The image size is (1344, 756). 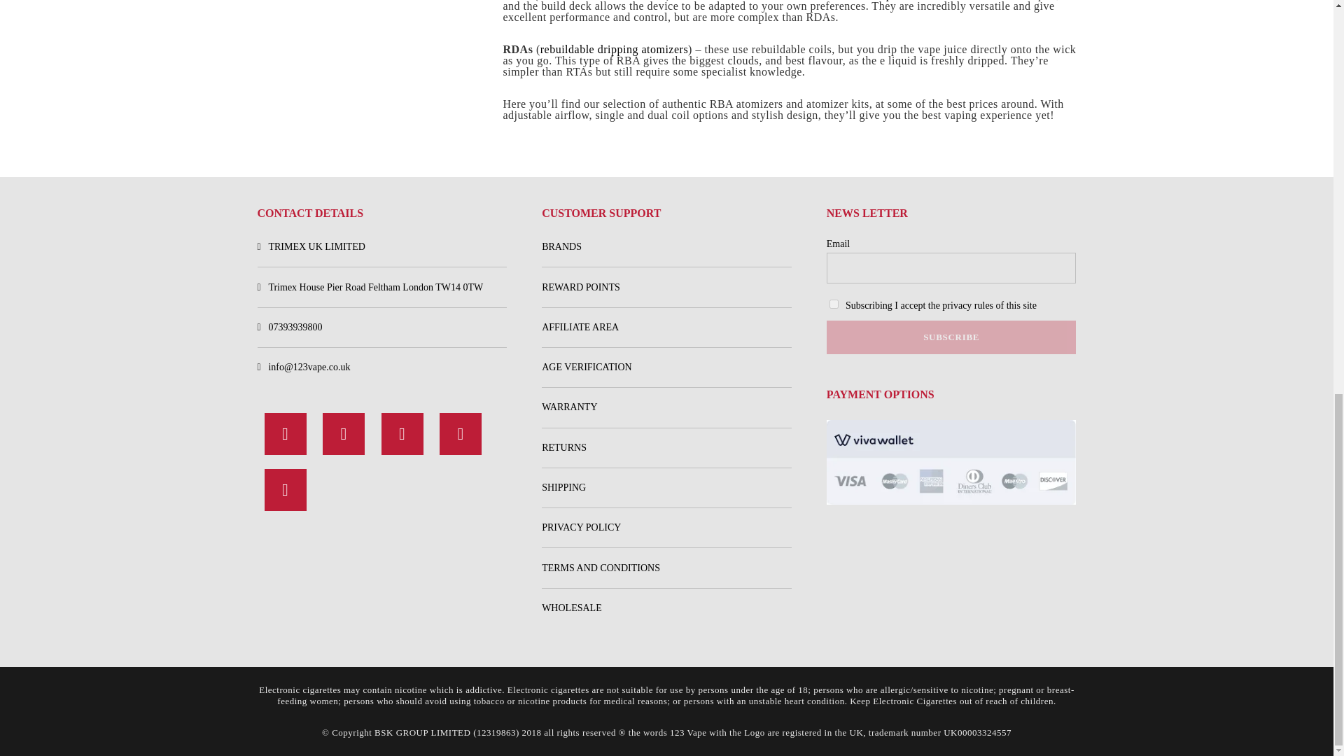 I want to click on on, so click(x=834, y=304).